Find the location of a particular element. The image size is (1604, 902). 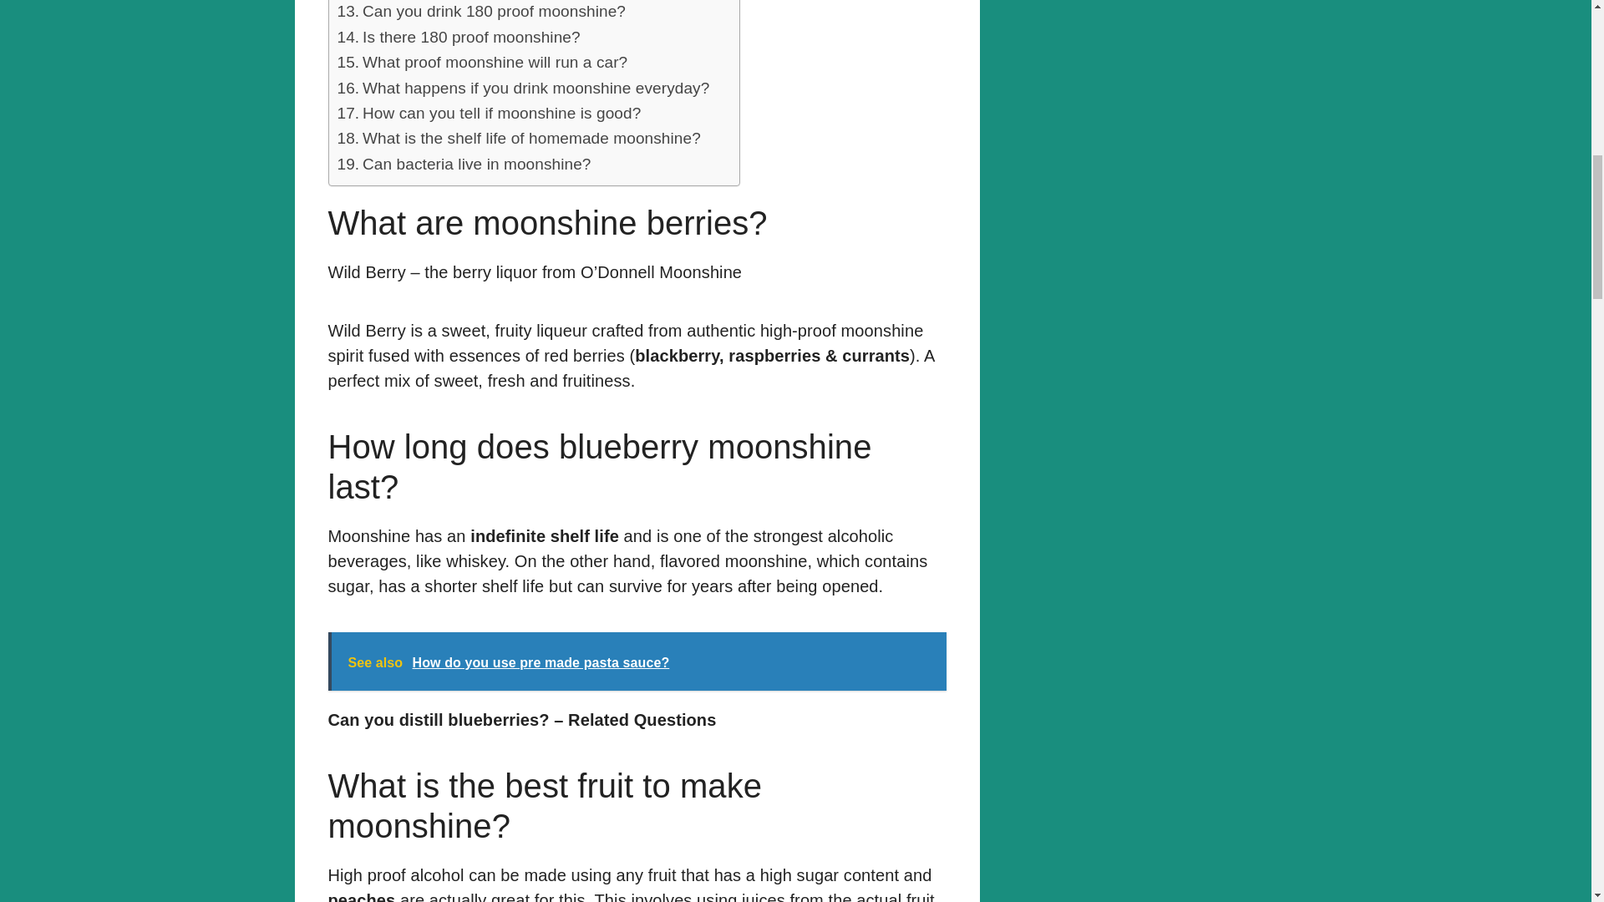

What proof moonshine will run a car? is located at coordinates (483, 62).